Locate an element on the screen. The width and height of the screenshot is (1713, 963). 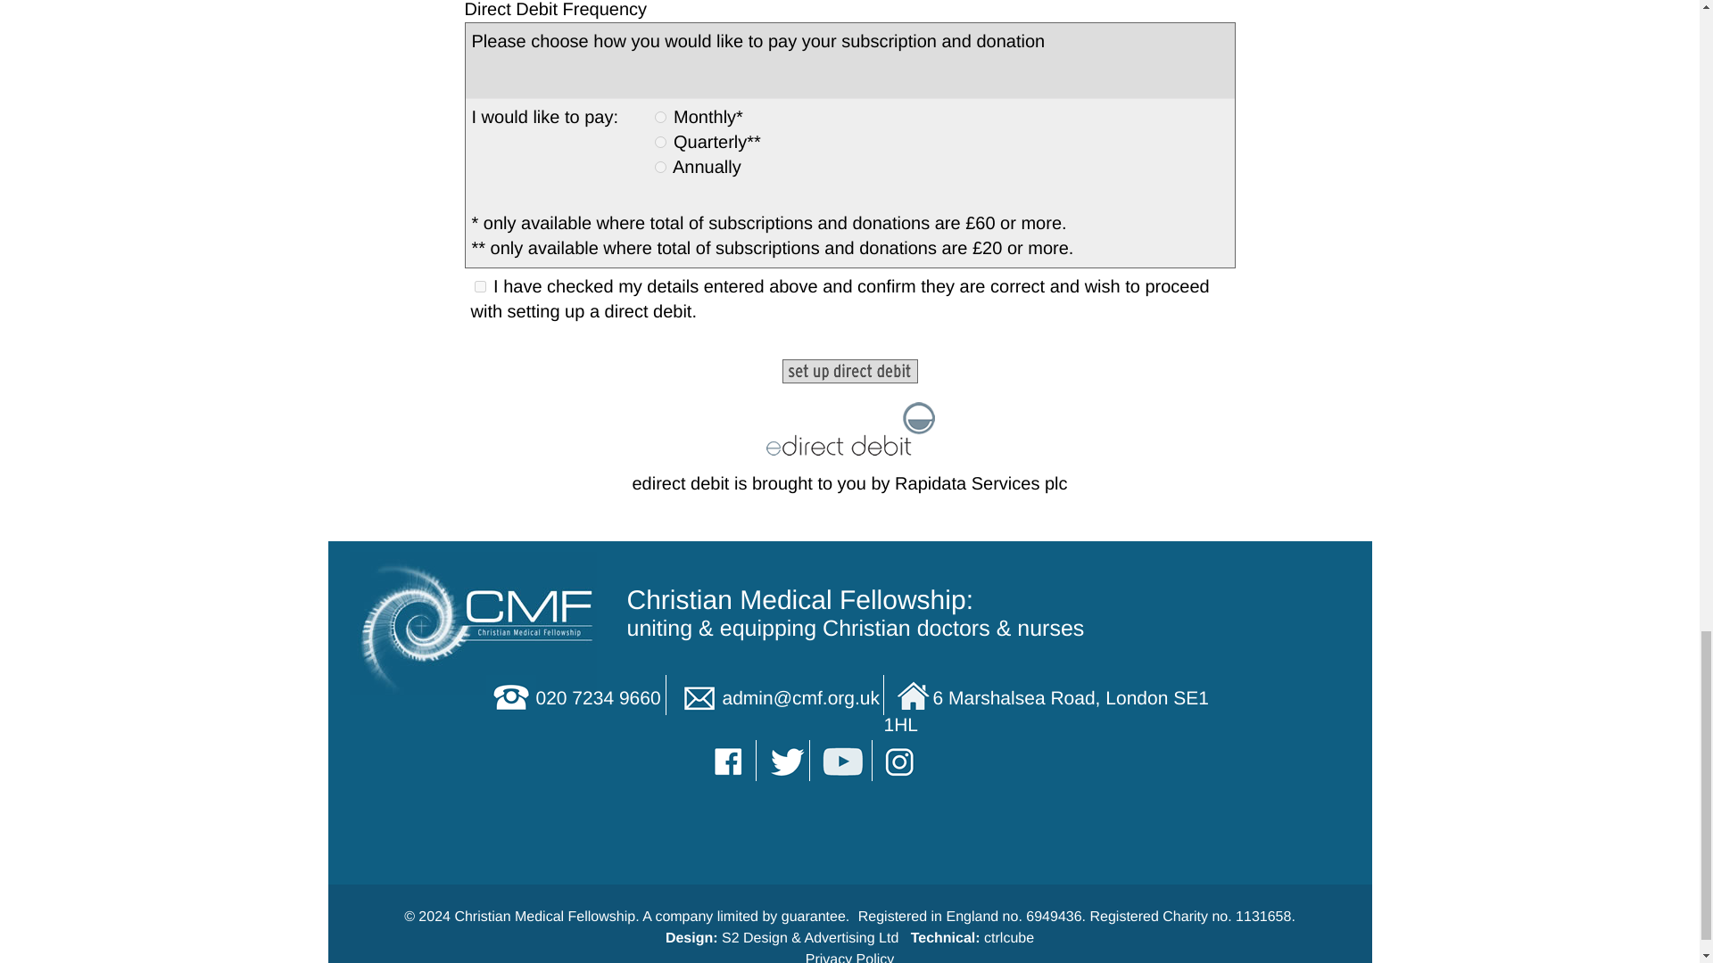
q is located at coordinates (660, 143).